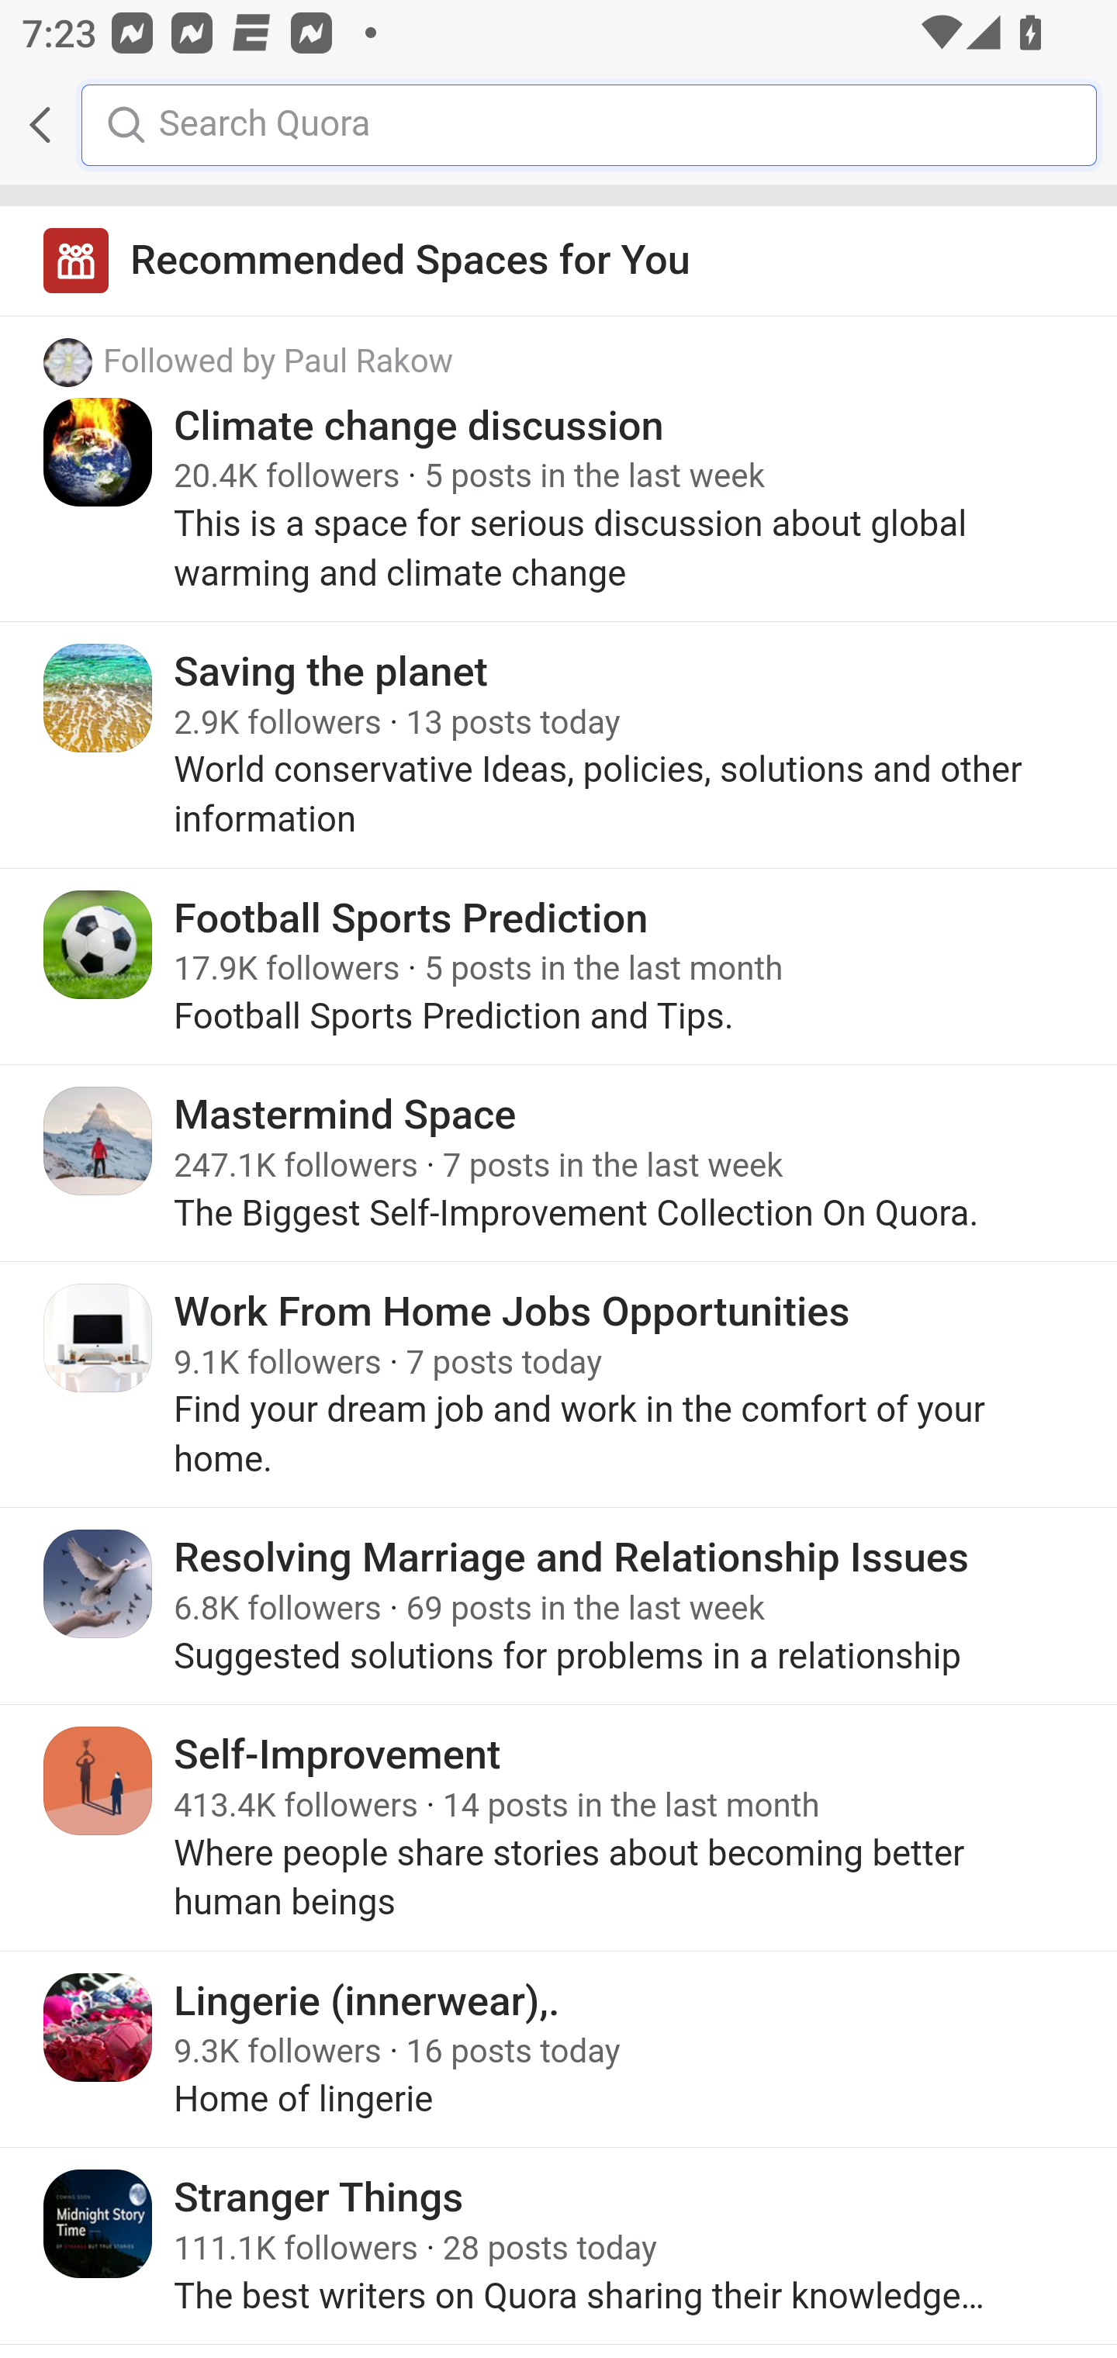 This screenshot has height=2358, width=1117. I want to click on Icon for Self-Improvement, so click(99, 1781).